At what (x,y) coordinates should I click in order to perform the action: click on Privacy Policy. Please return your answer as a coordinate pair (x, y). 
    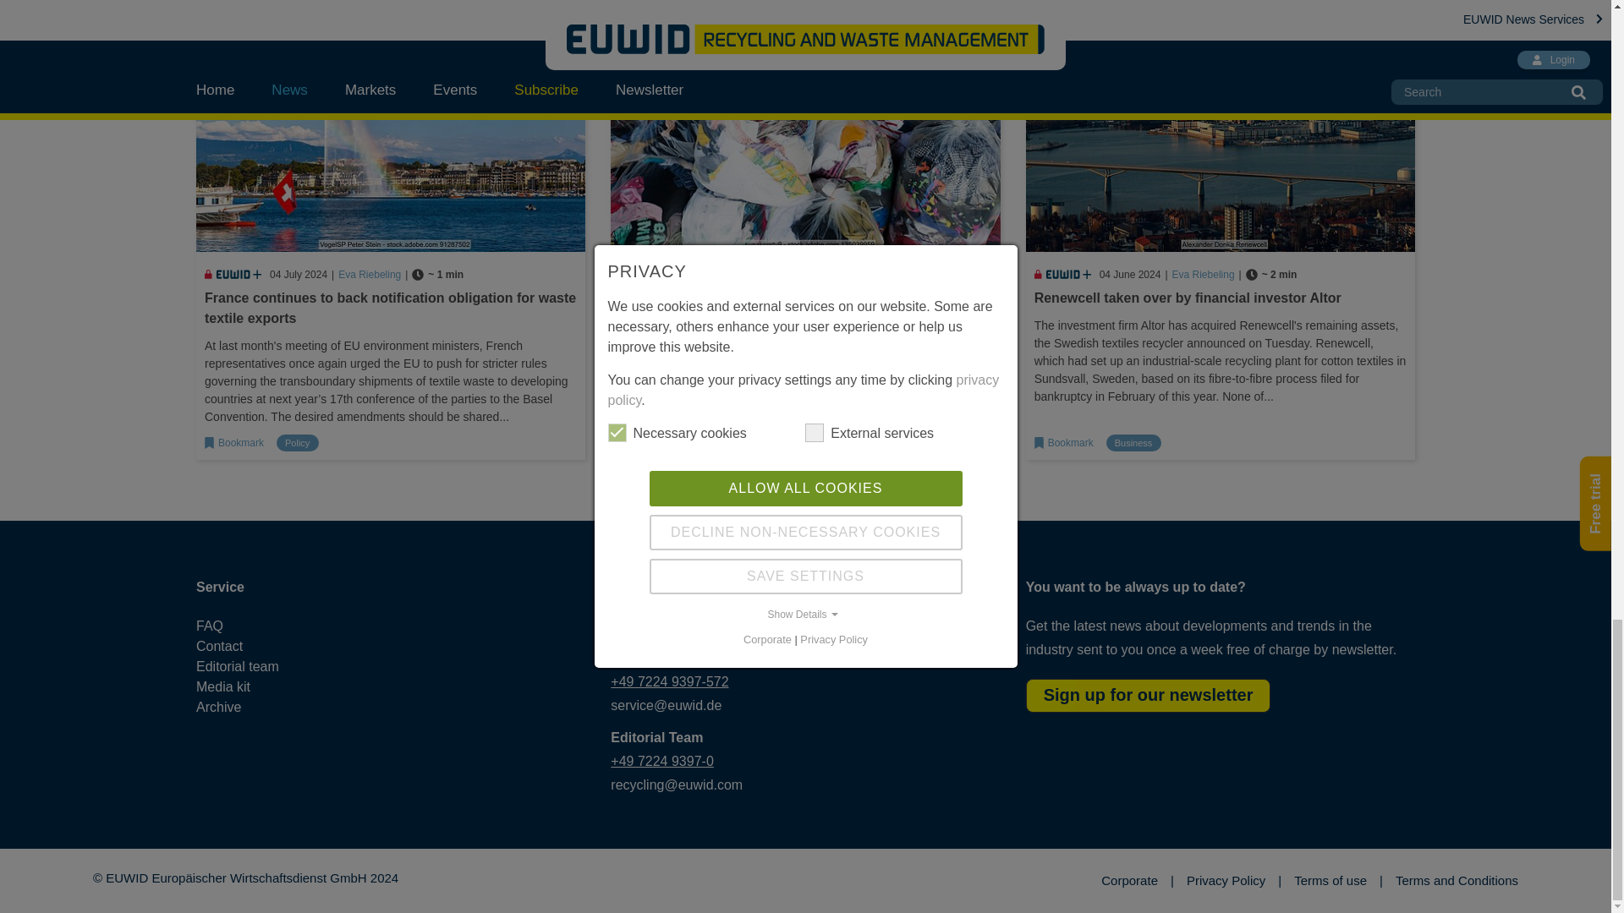
    Looking at the image, I should click on (1233, 881).